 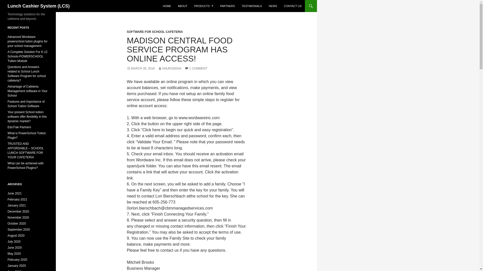 What do you see at coordinates (15, 247) in the screenshot?
I see `June 2020` at bounding box center [15, 247].